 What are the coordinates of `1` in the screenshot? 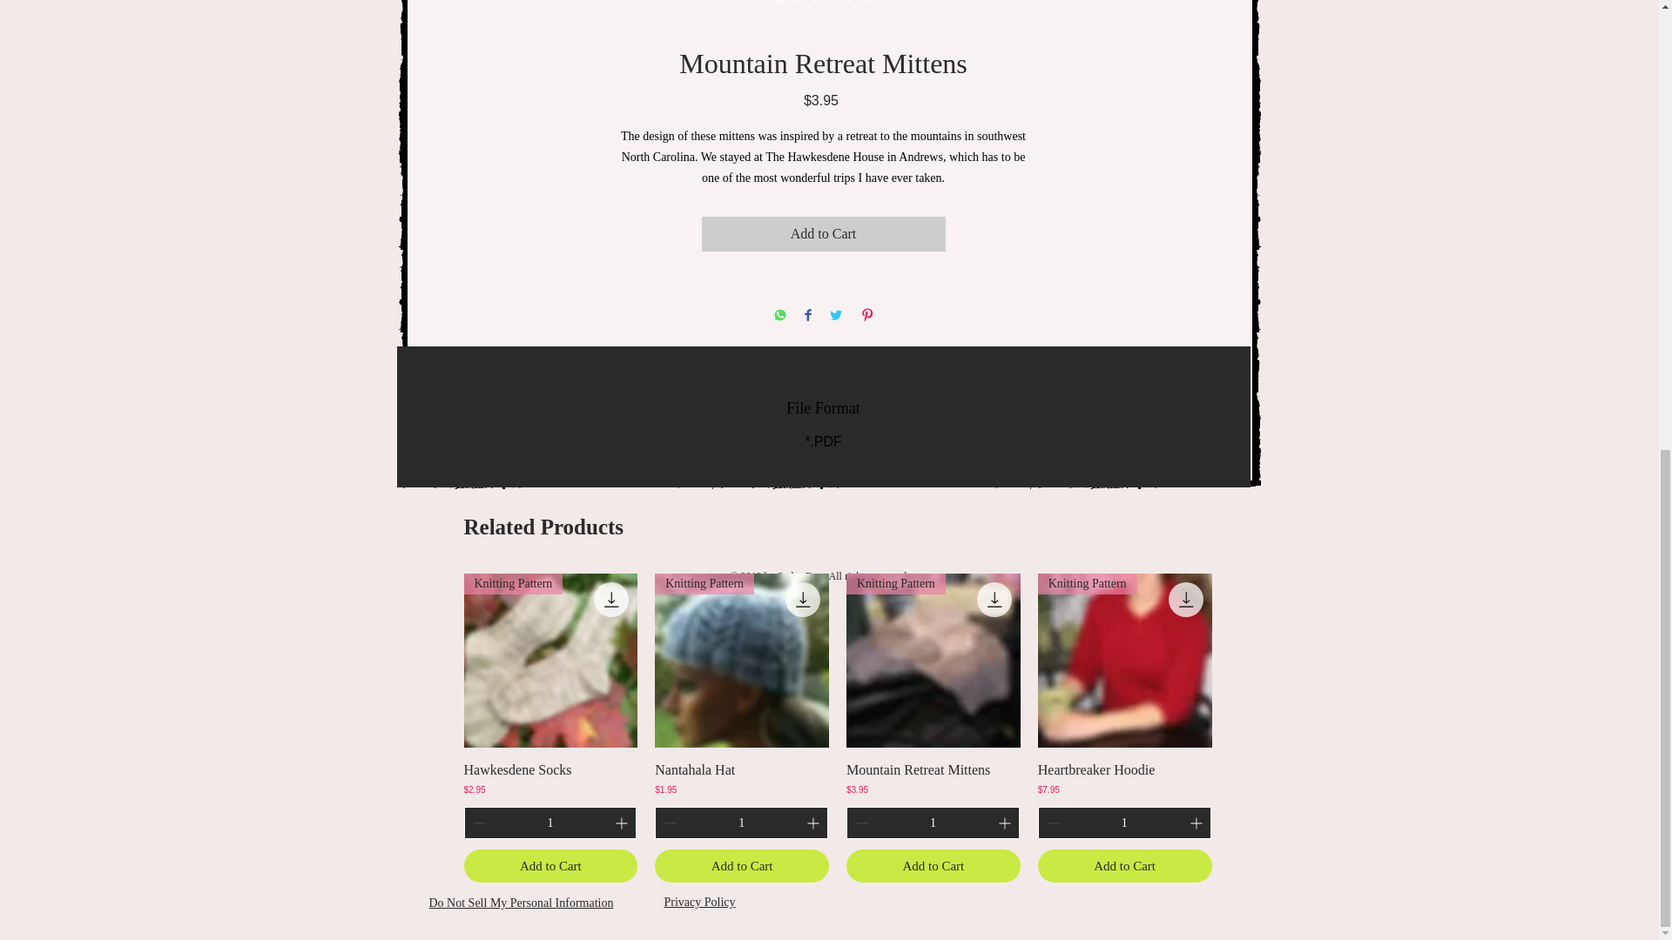 It's located at (741, 823).